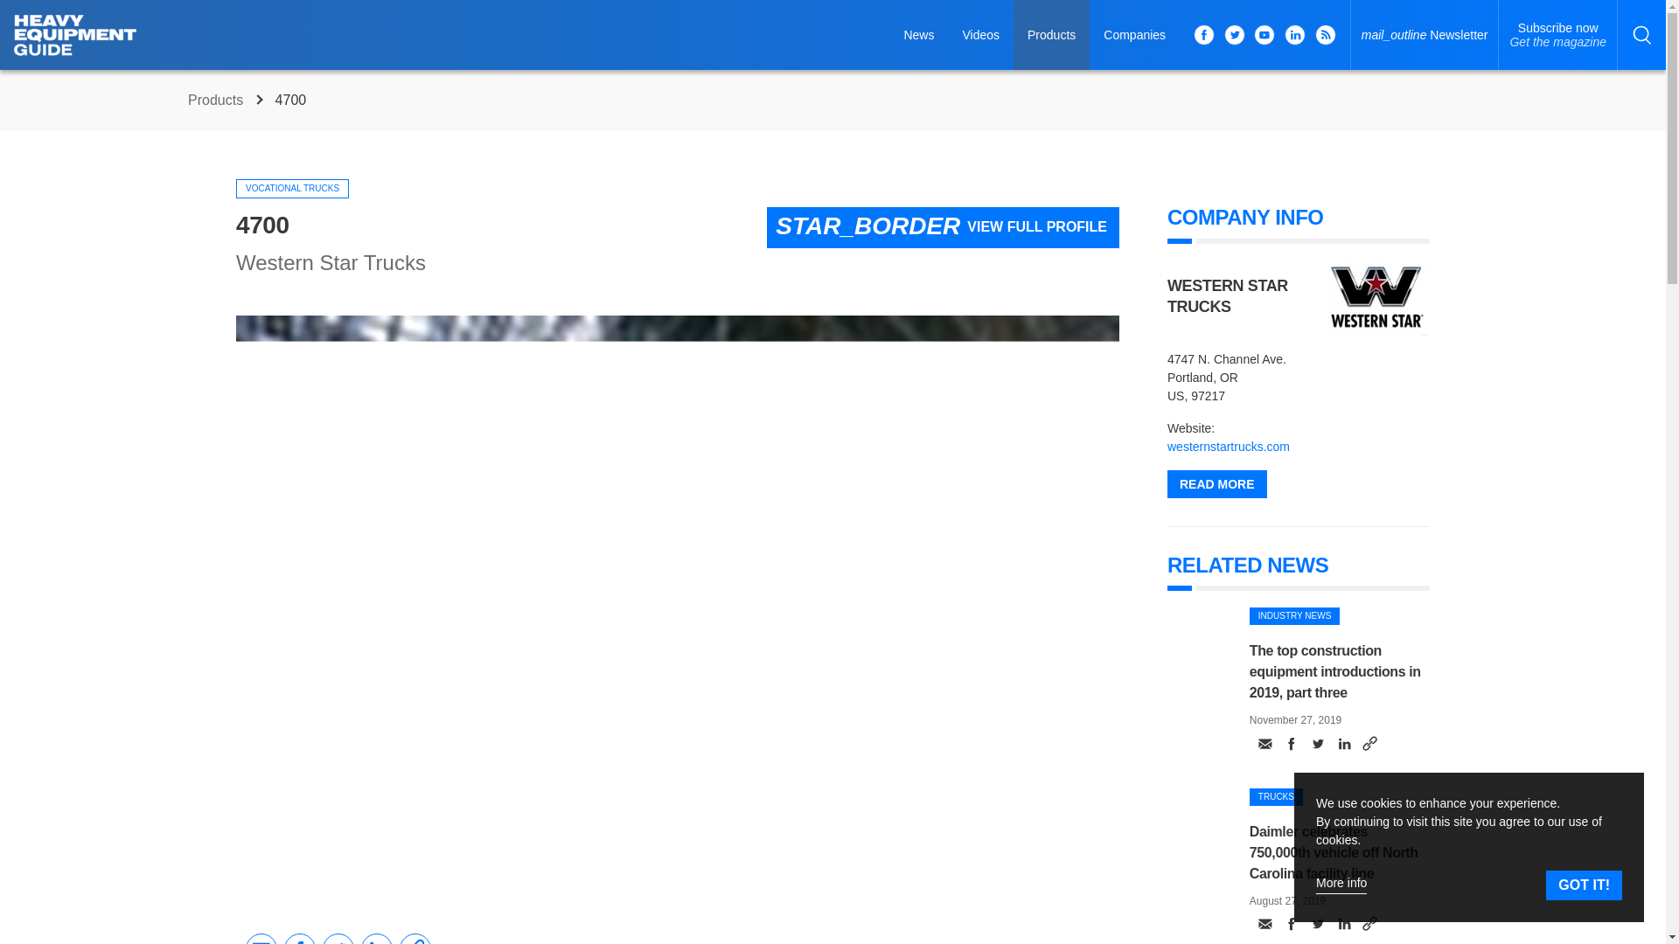  What do you see at coordinates (1275, 797) in the screenshot?
I see `VOCATIONAL TRUCKS` at bounding box center [1275, 797].